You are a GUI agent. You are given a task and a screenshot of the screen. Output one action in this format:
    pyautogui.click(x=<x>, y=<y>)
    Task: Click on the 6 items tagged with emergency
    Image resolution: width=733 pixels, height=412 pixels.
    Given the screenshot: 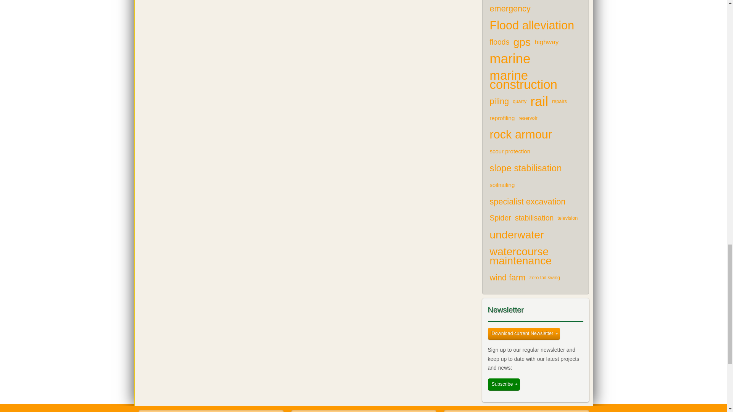 What is the action you would take?
    pyautogui.click(x=510, y=9)
    